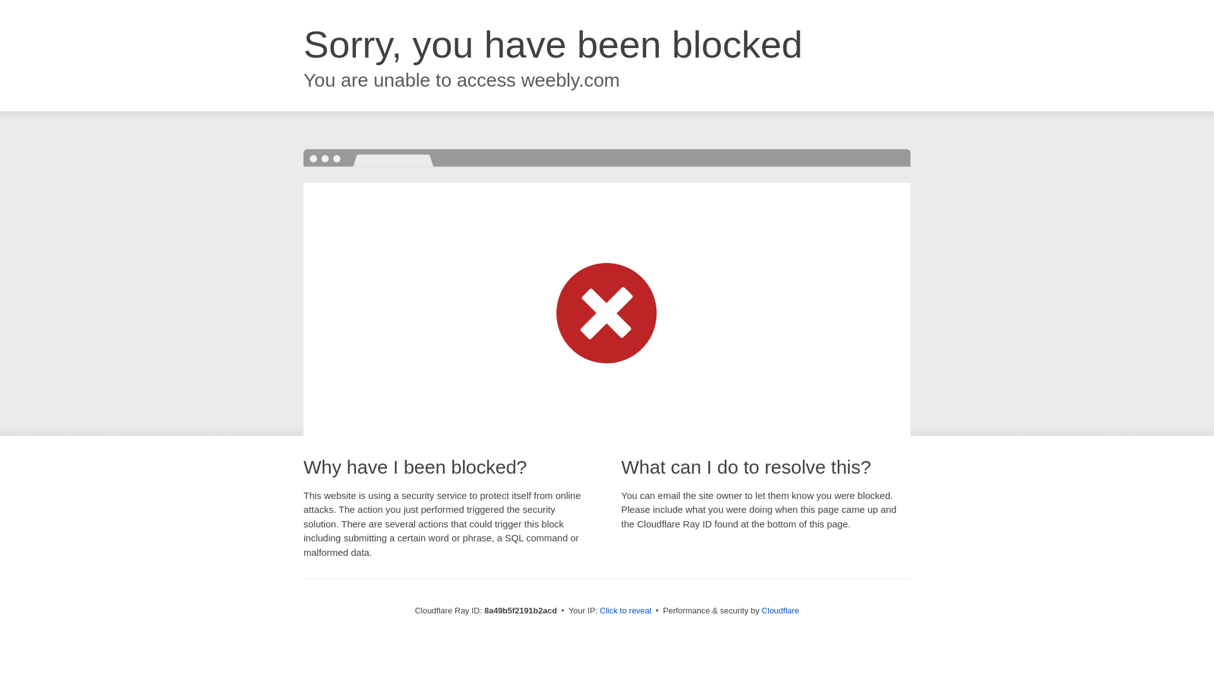  Describe the element at coordinates (780, 610) in the screenshot. I see `Cloudflare` at that location.